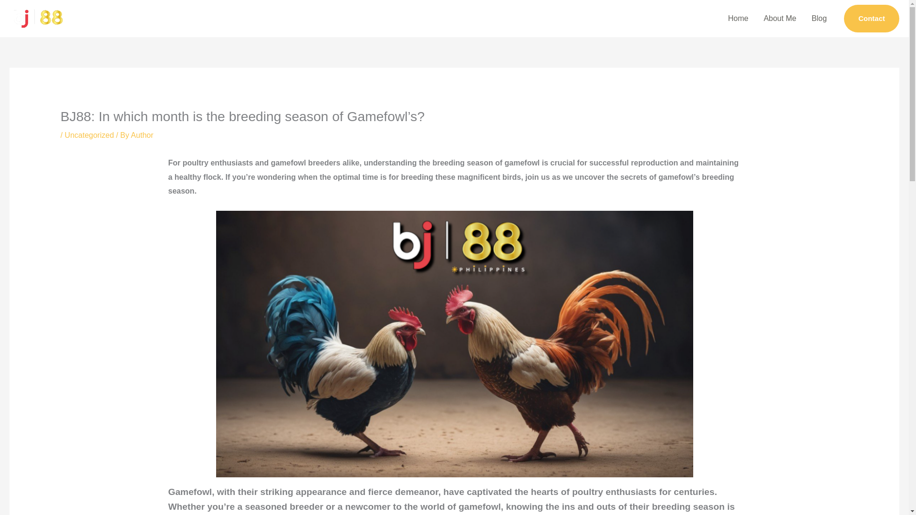  Describe the element at coordinates (142, 135) in the screenshot. I see `Author` at that location.